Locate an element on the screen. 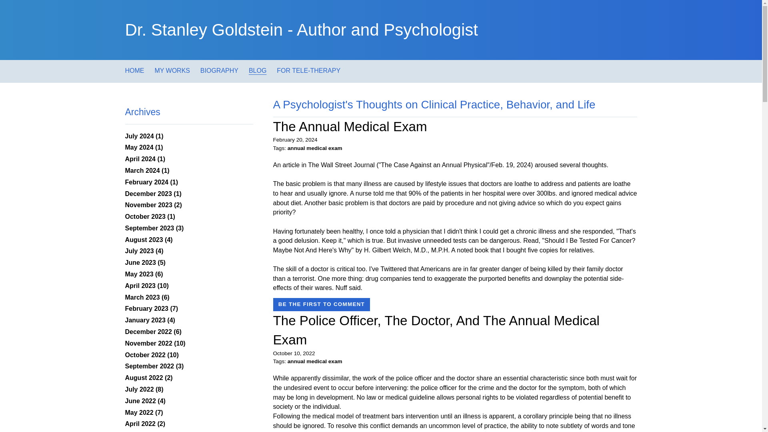 This screenshot has width=768, height=432. BLOG is located at coordinates (258, 70).